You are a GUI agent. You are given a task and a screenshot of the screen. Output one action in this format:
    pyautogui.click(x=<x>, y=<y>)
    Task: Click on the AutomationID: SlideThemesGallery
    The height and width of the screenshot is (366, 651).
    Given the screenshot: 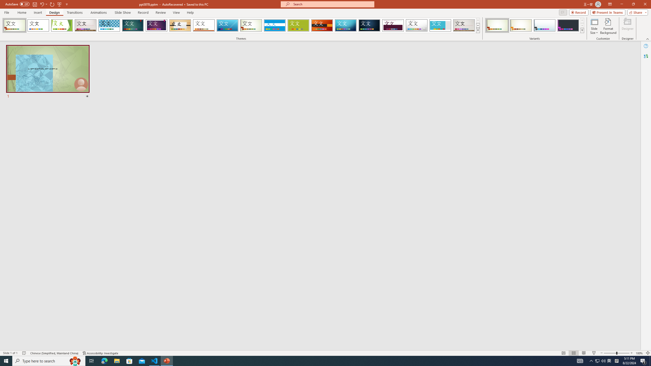 What is the action you would take?
    pyautogui.click(x=241, y=25)
    